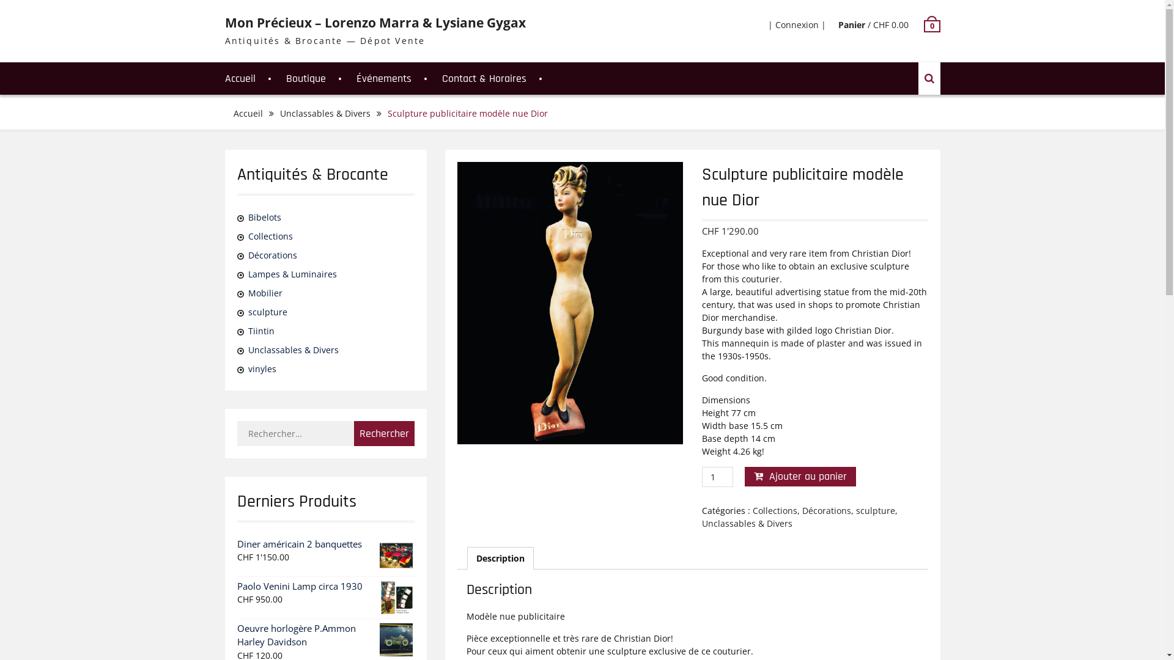  Describe the element at coordinates (270, 236) in the screenshot. I see `Collections` at that location.